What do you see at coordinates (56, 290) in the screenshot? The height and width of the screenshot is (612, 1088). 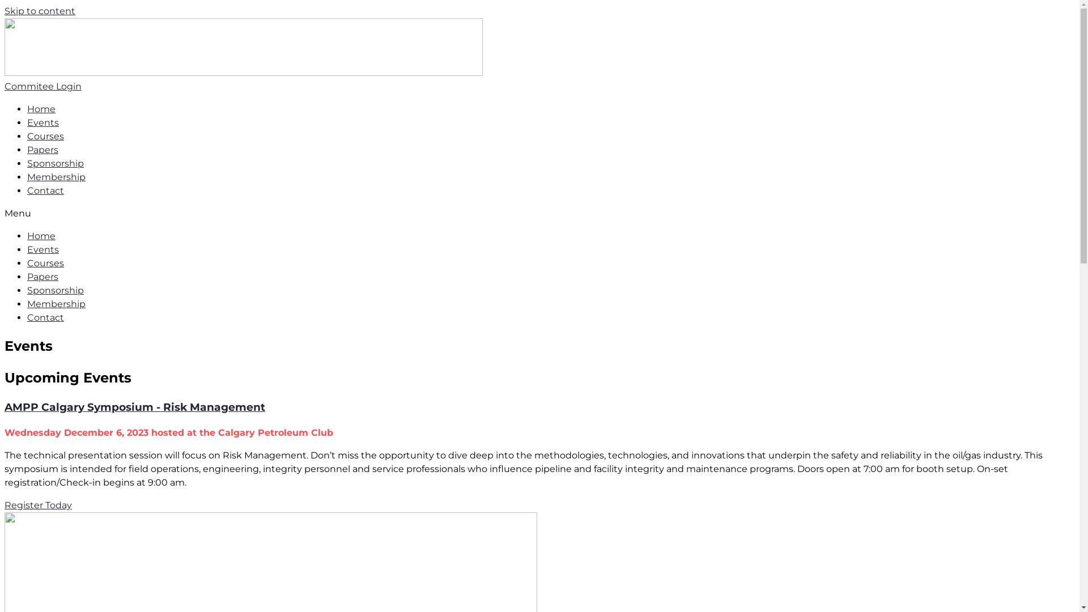 I see `Sponsorship` at bounding box center [56, 290].